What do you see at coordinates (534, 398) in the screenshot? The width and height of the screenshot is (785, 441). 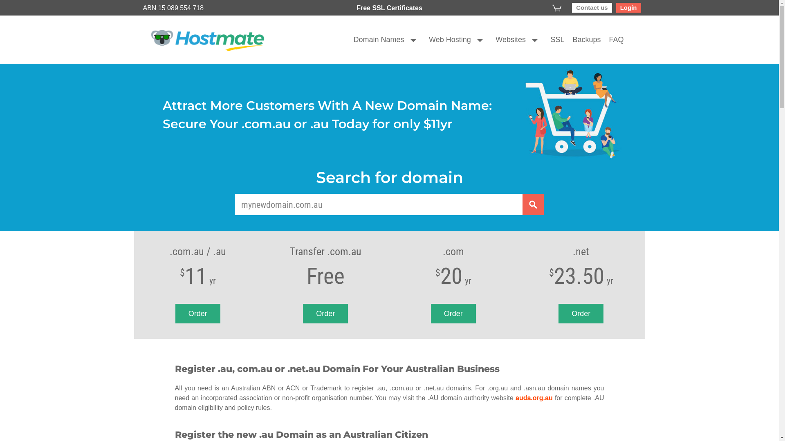 I see `auda.org.au` at bounding box center [534, 398].